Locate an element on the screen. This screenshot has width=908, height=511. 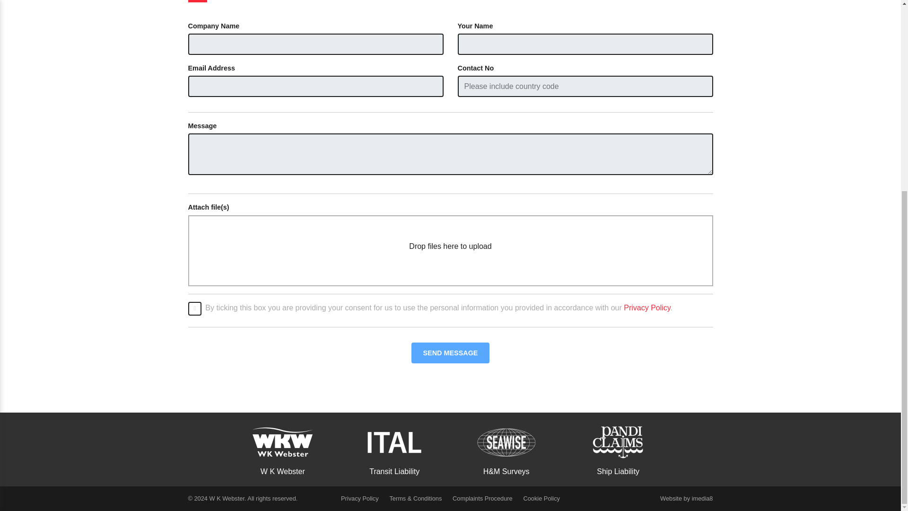
Cookie Policy is located at coordinates (541, 498).